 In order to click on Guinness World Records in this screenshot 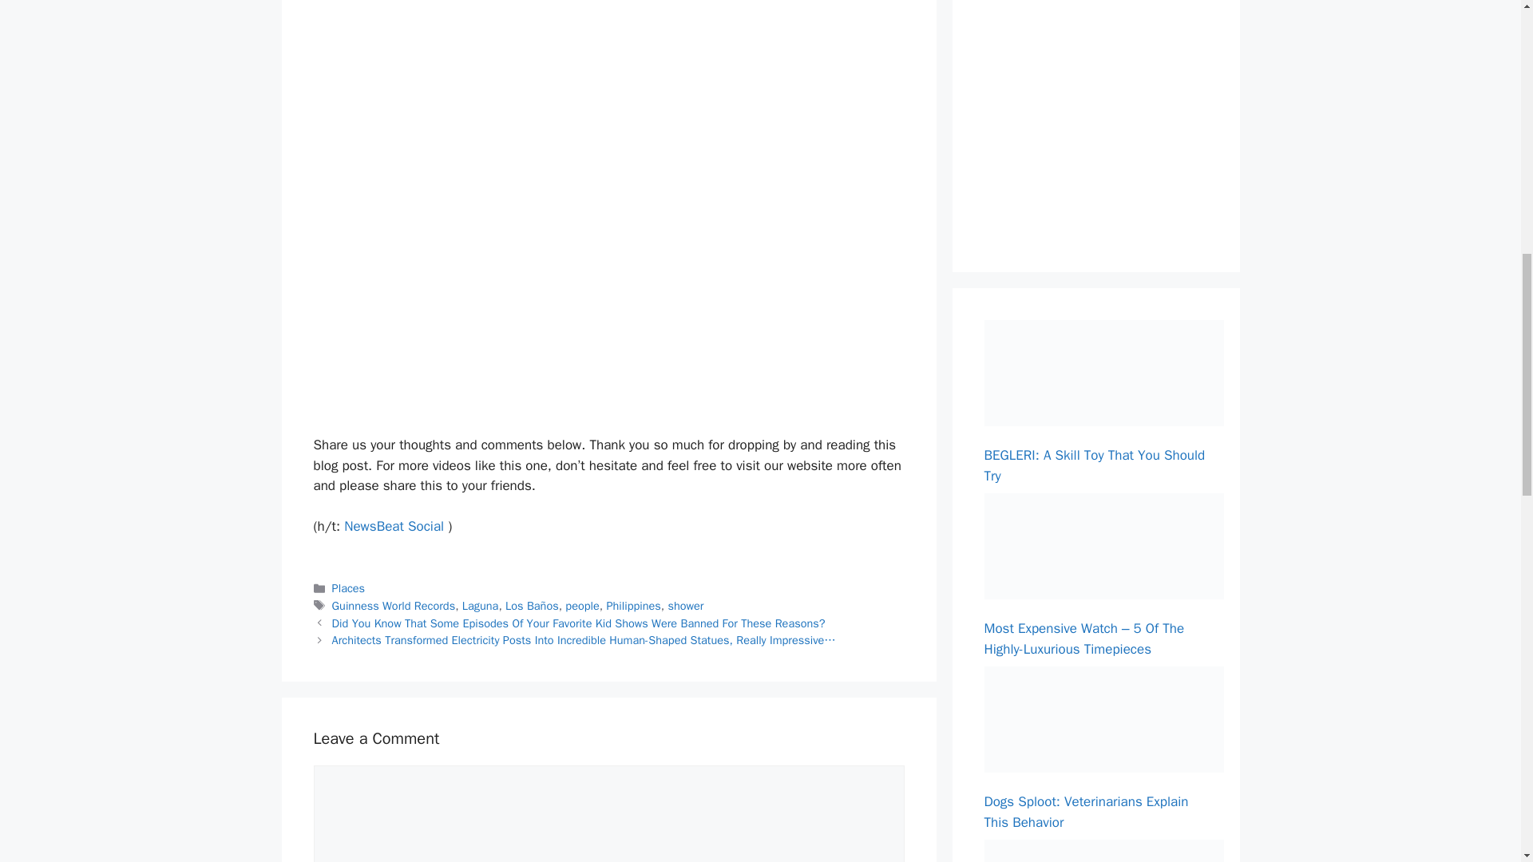, I will do `click(394, 605)`.